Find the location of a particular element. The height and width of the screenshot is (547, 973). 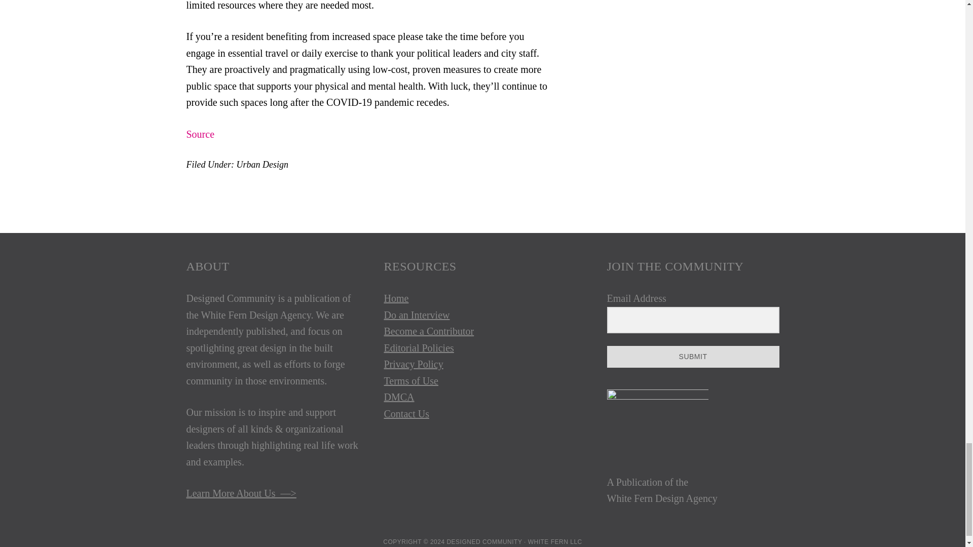

Become a Contributor is located at coordinates (429, 331).